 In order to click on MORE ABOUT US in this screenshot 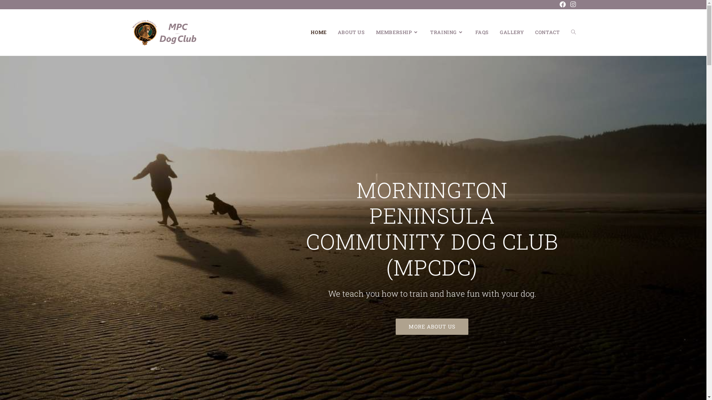, I will do `click(432, 327)`.